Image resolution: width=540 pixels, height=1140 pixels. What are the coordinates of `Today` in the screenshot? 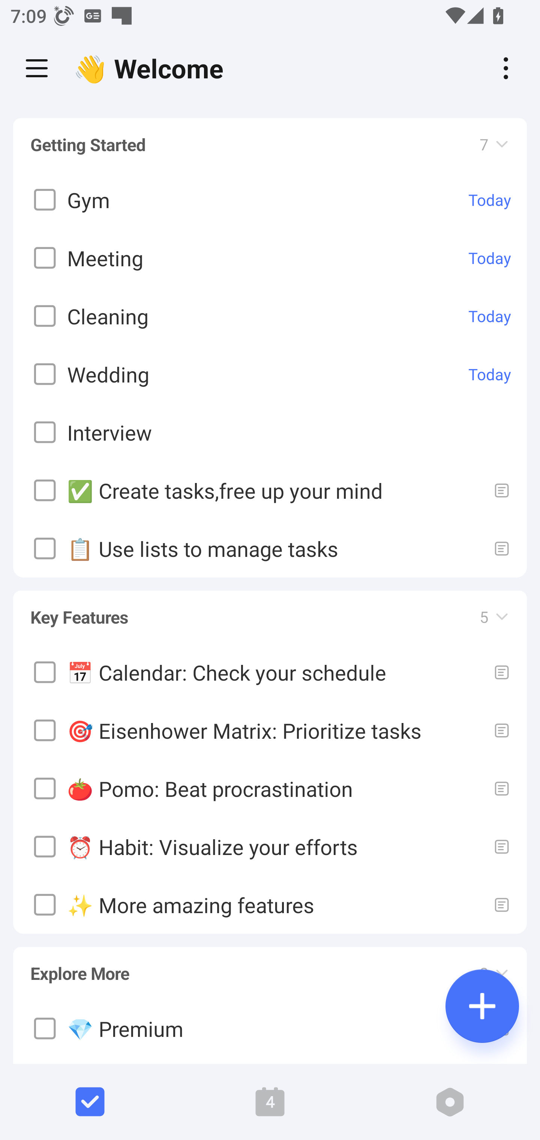 It's located at (490, 258).